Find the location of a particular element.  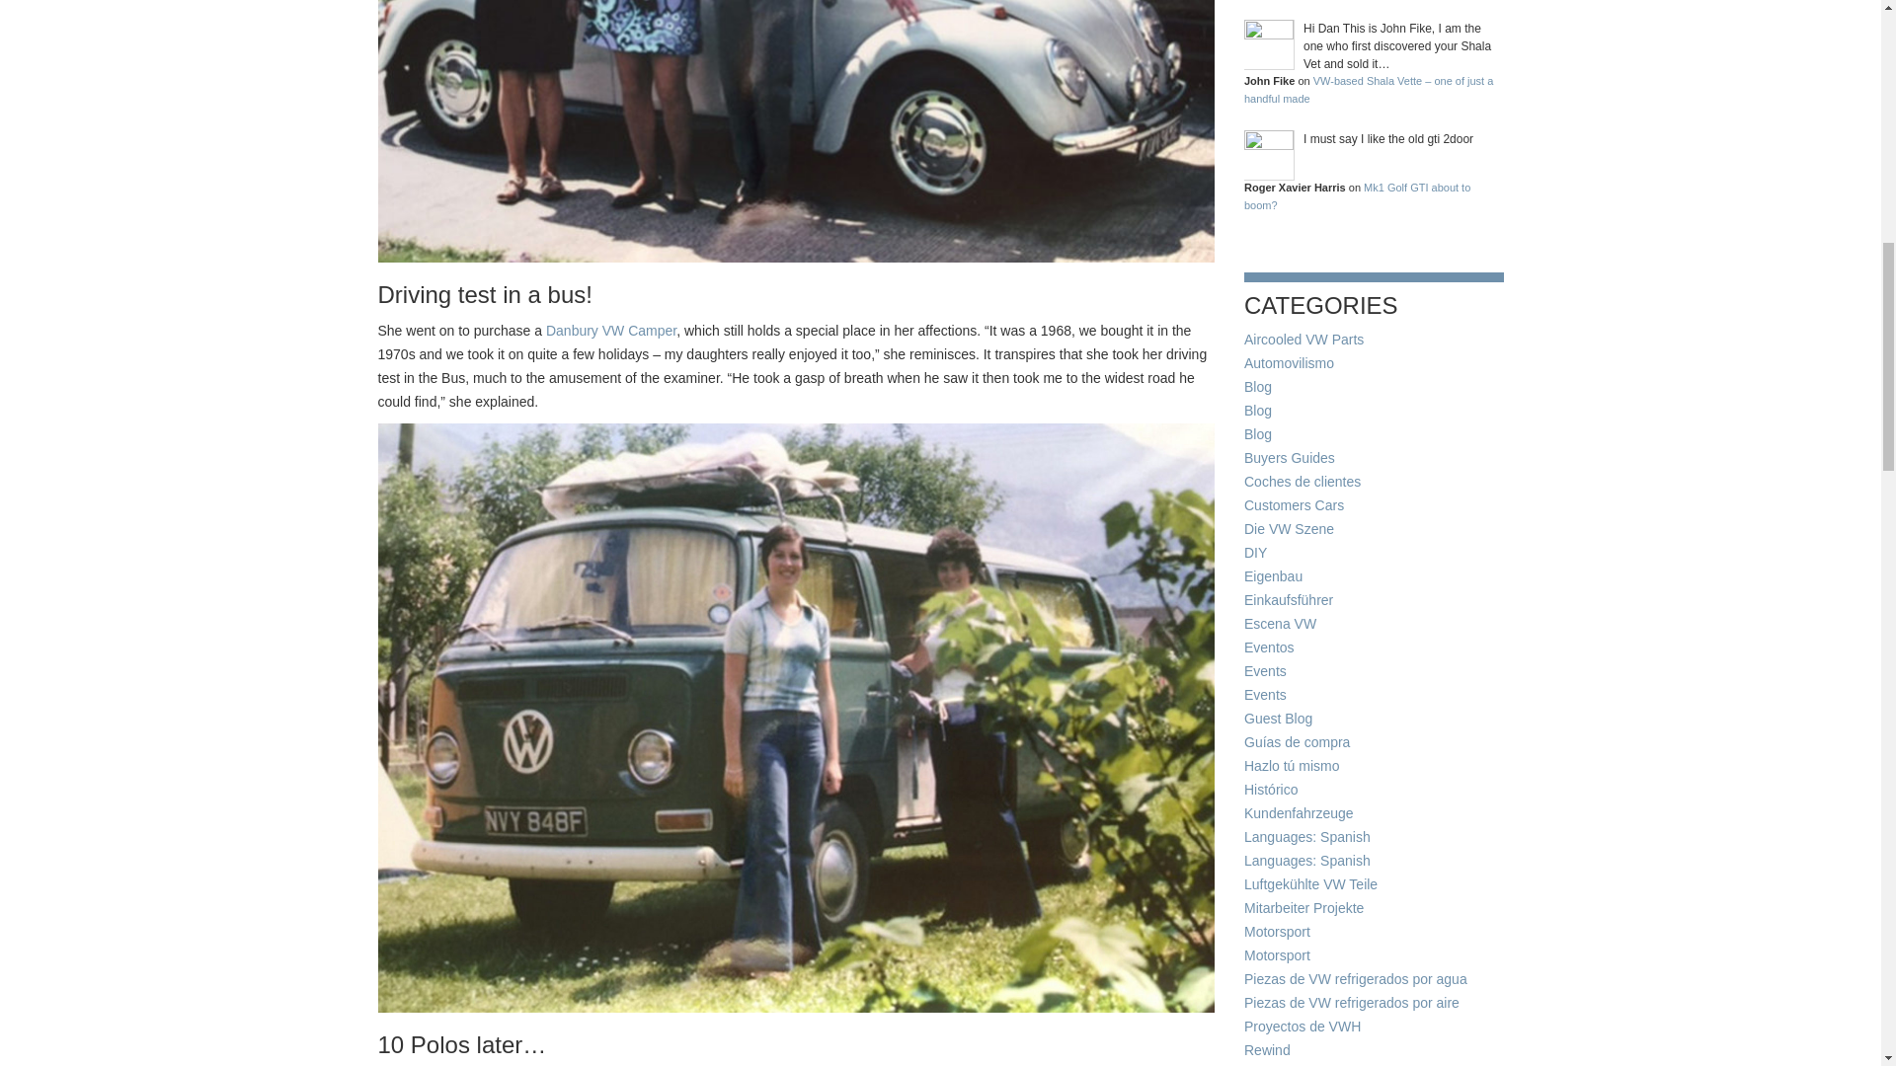

Die VW Szene is located at coordinates (1289, 529).